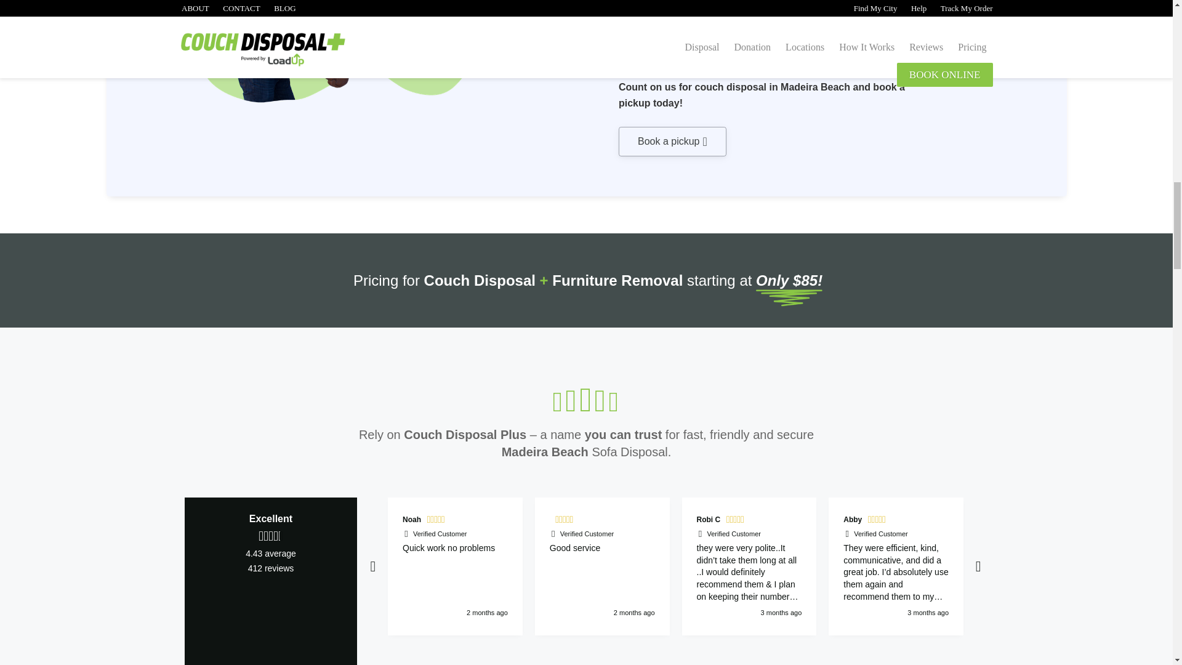 The height and width of the screenshot is (665, 1182). Describe the element at coordinates (271, 615) in the screenshot. I see `Read more reviews on REVIEWS.io` at that location.